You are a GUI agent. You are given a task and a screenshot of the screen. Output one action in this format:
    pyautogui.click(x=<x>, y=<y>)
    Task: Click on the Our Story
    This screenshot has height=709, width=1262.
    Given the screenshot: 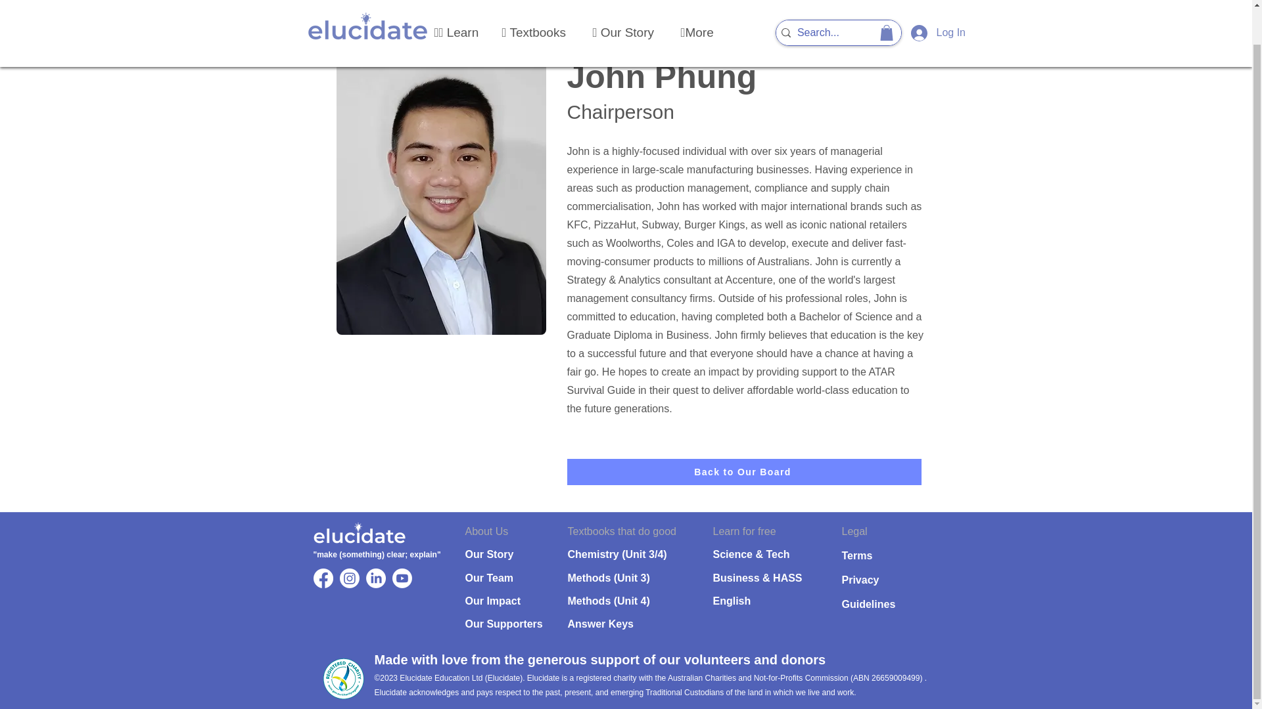 What is the action you would take?
    pyautogui.click(x=489, y=554)
    